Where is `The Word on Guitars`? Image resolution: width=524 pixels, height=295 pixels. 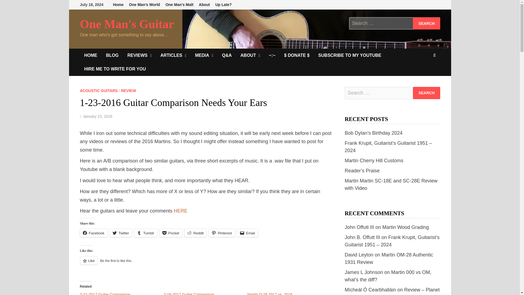 The Word on Guitars is located at coordinates (112, 55).